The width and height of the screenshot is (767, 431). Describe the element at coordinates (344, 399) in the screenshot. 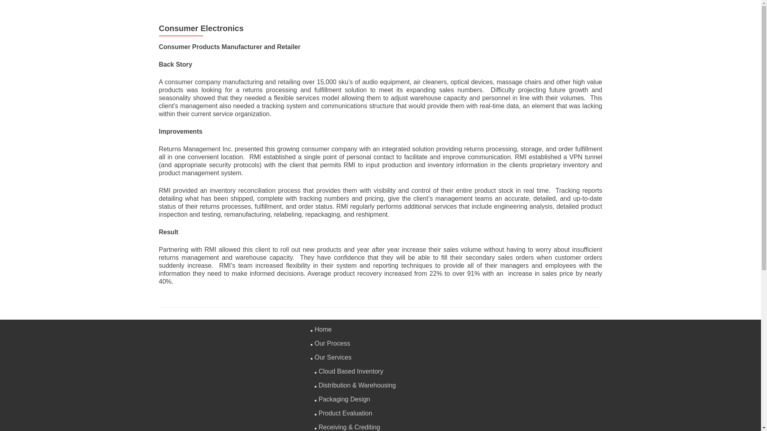

I see `Packaging Design` at that location.